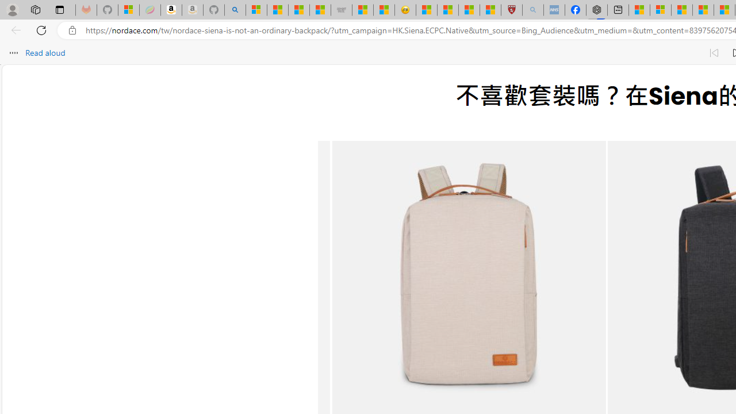  What do you see at coordinates (348, 289) in the screenshot?
I see `Class: flickity-button-icon` at bounding box center [348, 289].